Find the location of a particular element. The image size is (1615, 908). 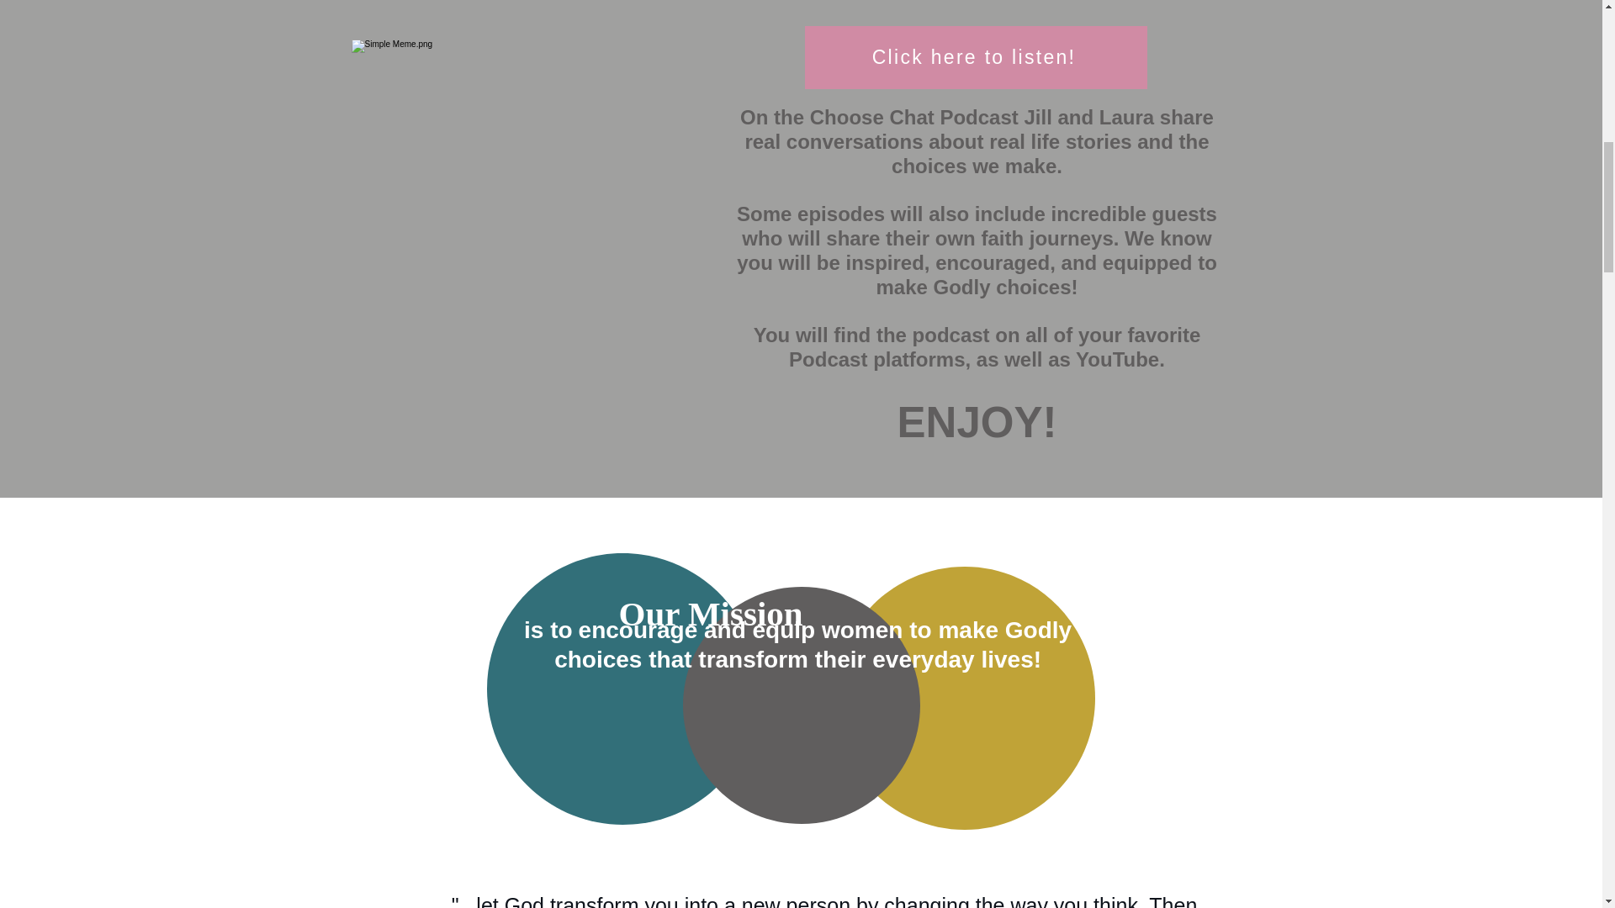

Click here to listen! is located at coordinates (976, 57).